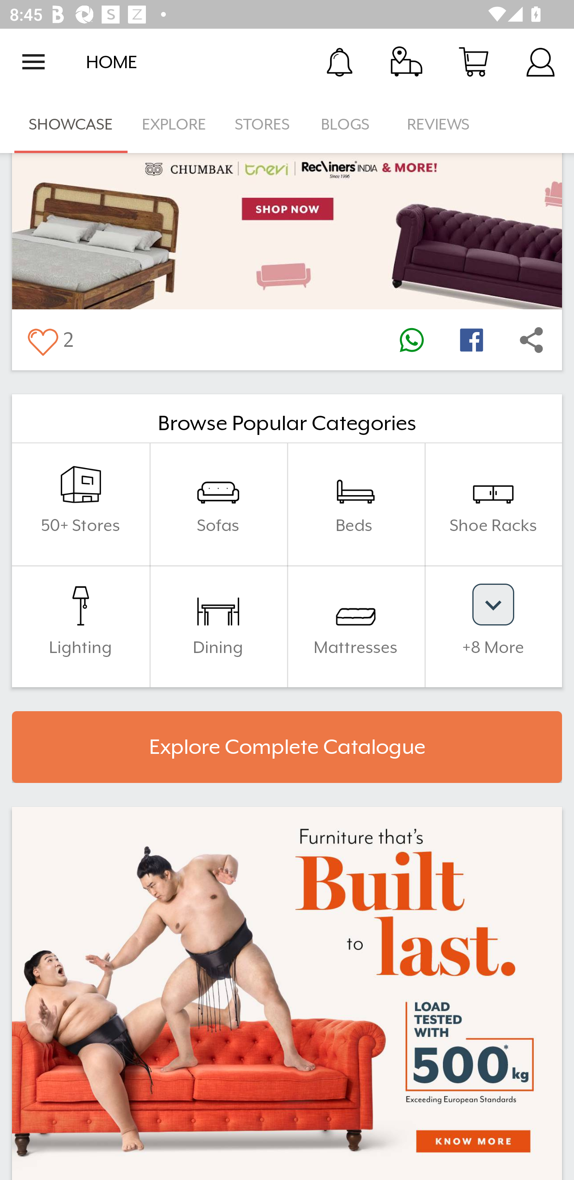 Image resolution: width=574 pixels, height=1180 pixels. What do you see at coordinates (263, 124) in the screenshot?
I see `STORES` at bounding box center [263, 124].